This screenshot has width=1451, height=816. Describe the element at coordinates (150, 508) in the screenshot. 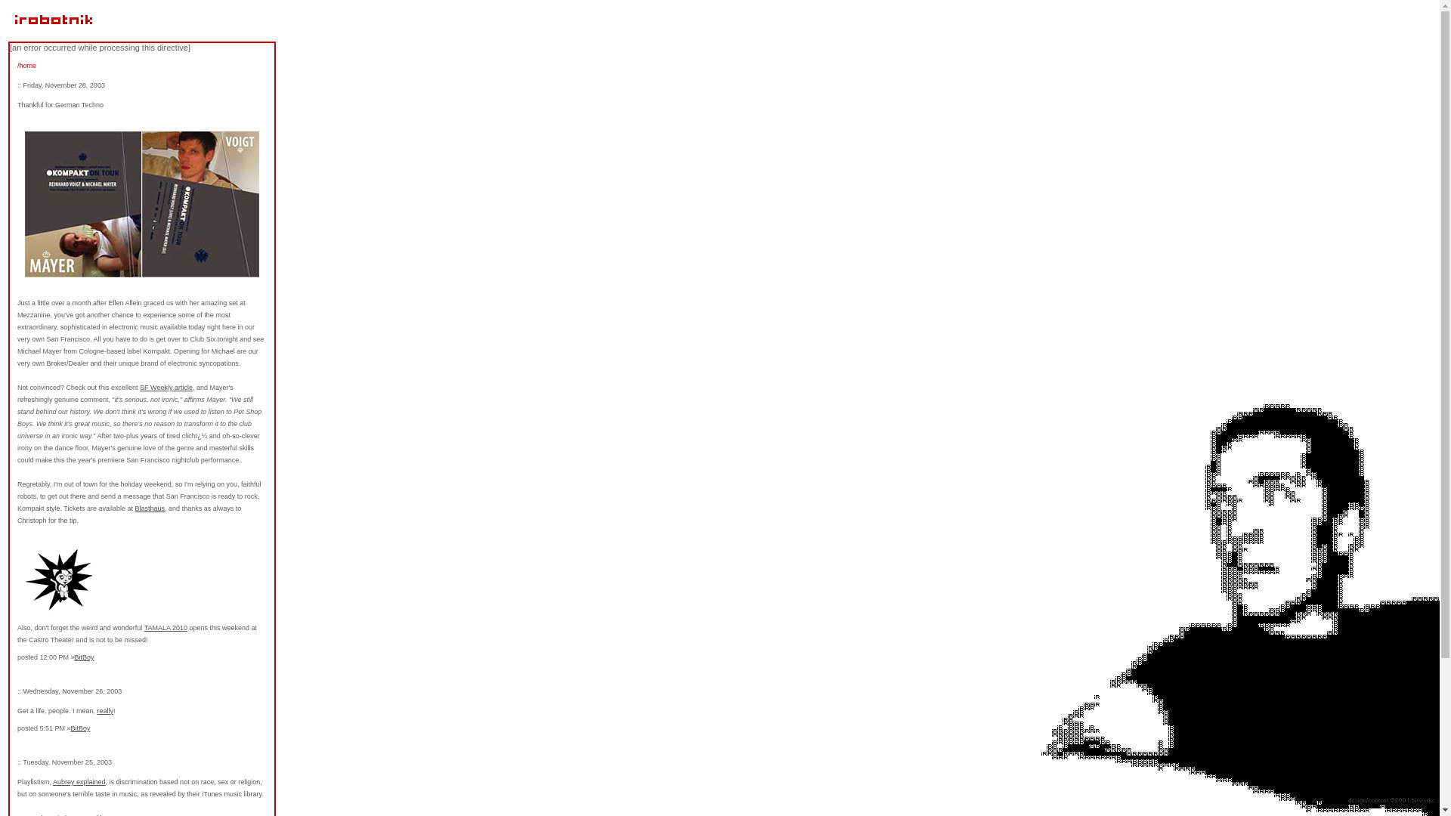

I see `Blasthaus` at that location.